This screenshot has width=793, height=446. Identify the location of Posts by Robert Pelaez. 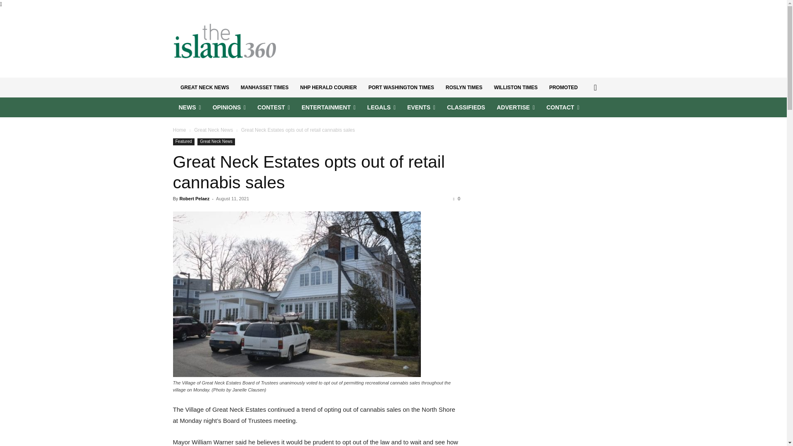
(194, 199).